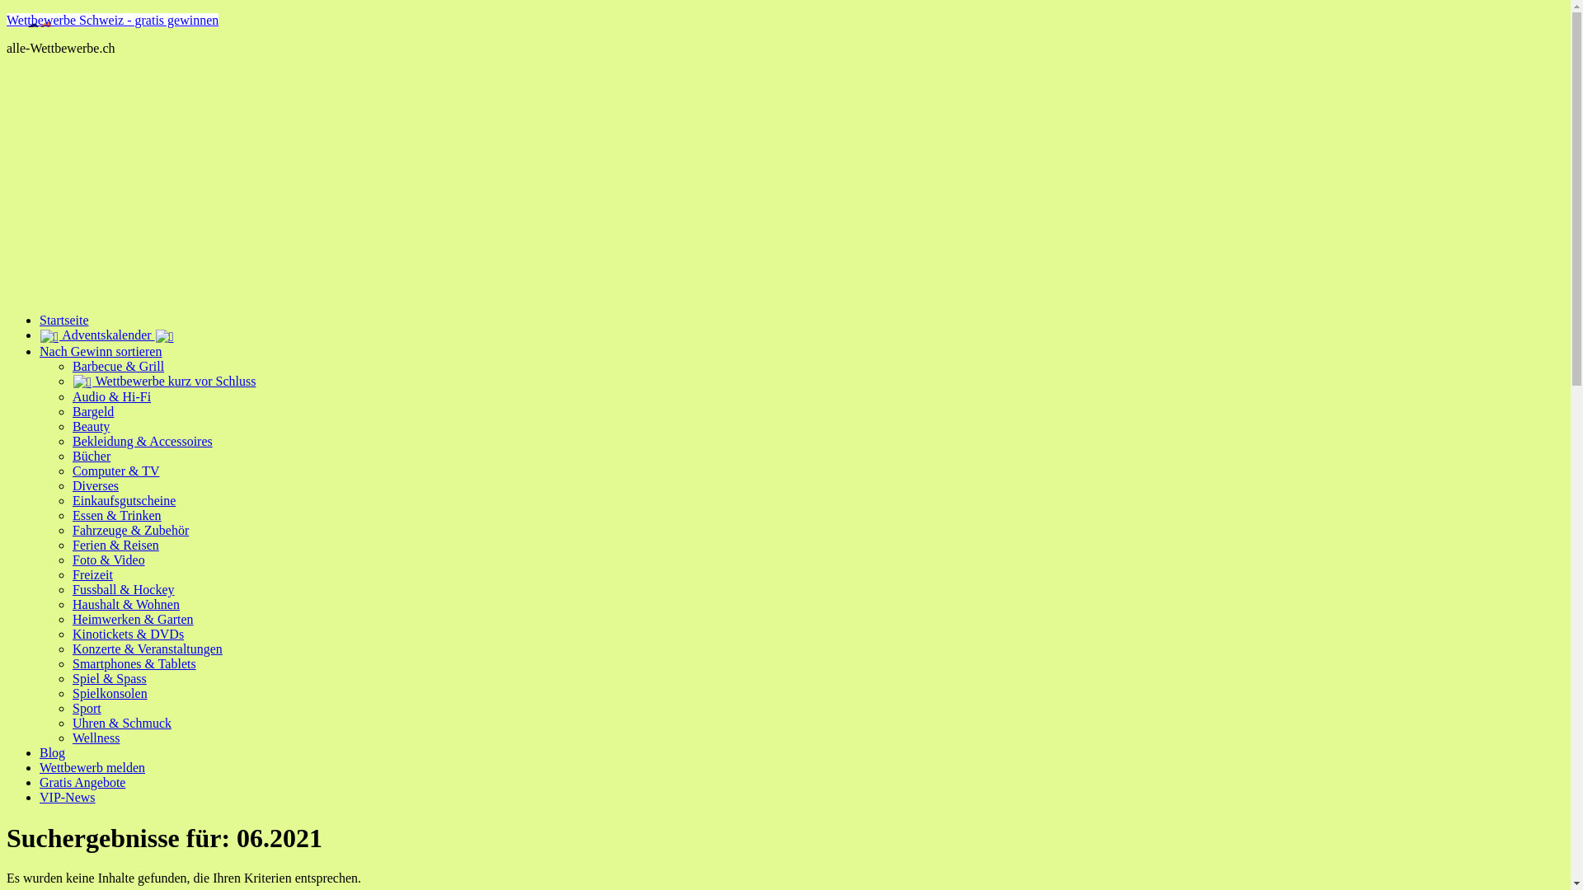  Describe the element at coordinates (122, 724) in the screenshot. I see `Uhren & Schmuck` at that location.